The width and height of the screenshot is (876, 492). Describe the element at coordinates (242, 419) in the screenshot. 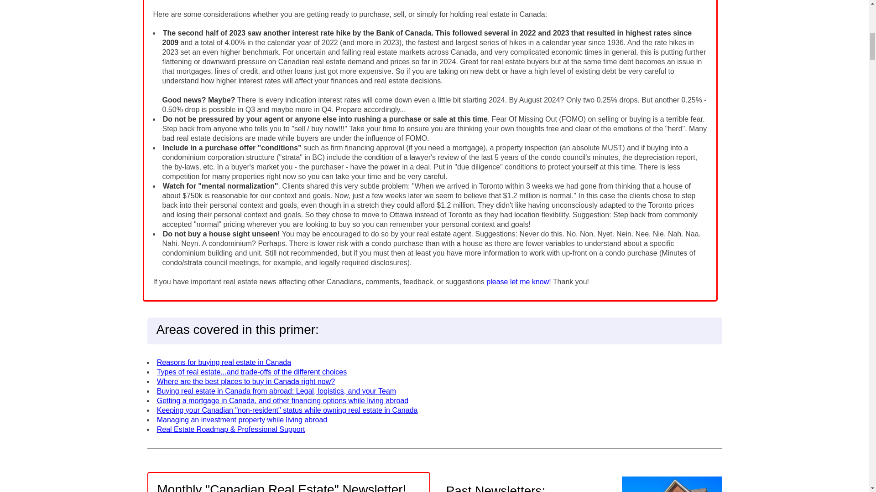

I see `Managing an investment property while living abroad` at that location.